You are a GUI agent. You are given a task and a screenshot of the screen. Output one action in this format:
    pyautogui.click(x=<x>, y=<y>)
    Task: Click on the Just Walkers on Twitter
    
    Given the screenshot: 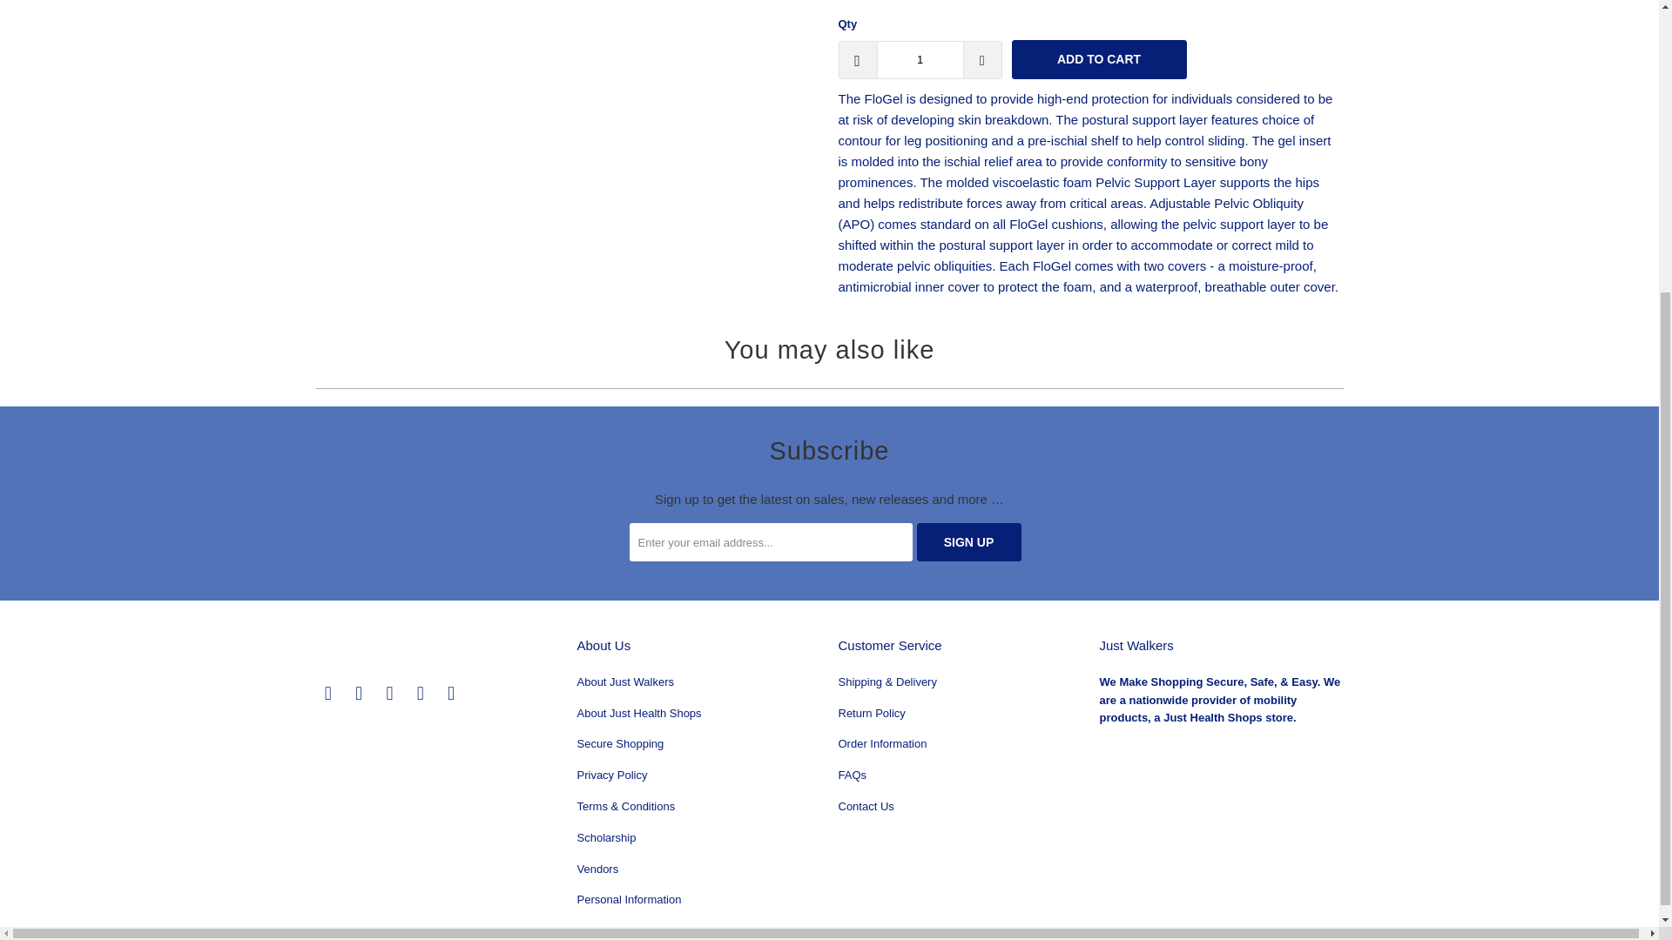 What is the action you would take?
    pyautogui.click(x=327, y=693)
    